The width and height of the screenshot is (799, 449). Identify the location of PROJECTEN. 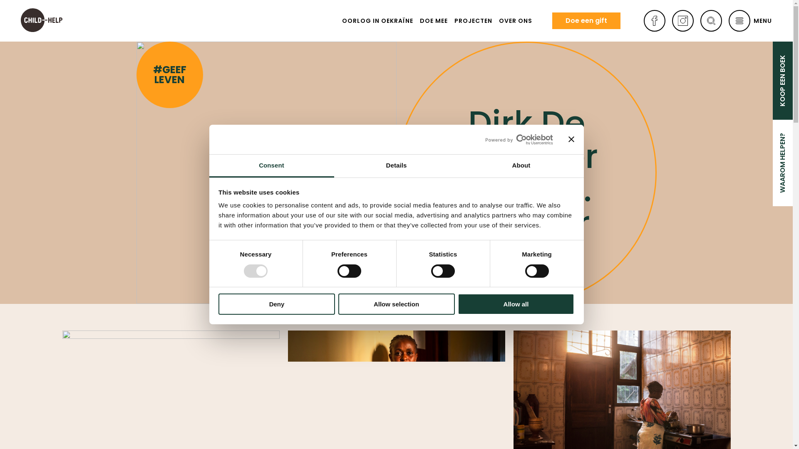
(474, 21).